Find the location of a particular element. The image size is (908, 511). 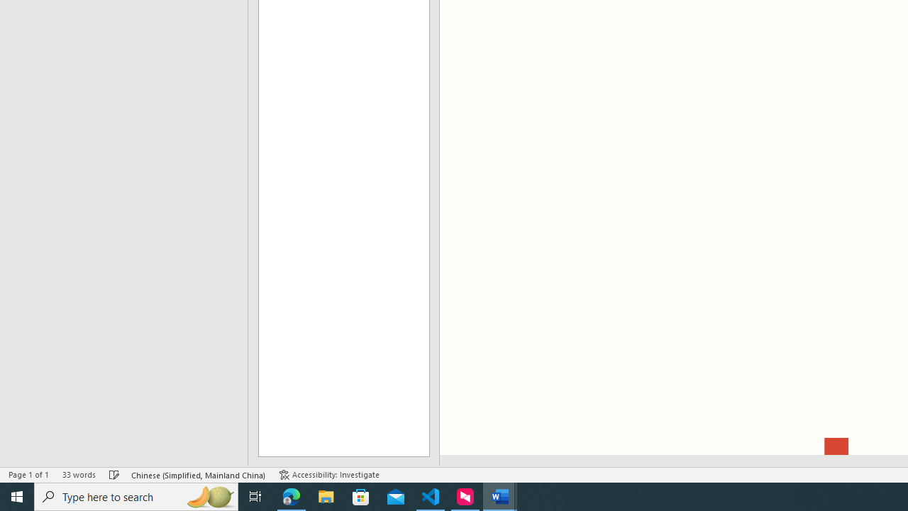

Page Number Page 1 of 1 is located at coordinates (28, 474).